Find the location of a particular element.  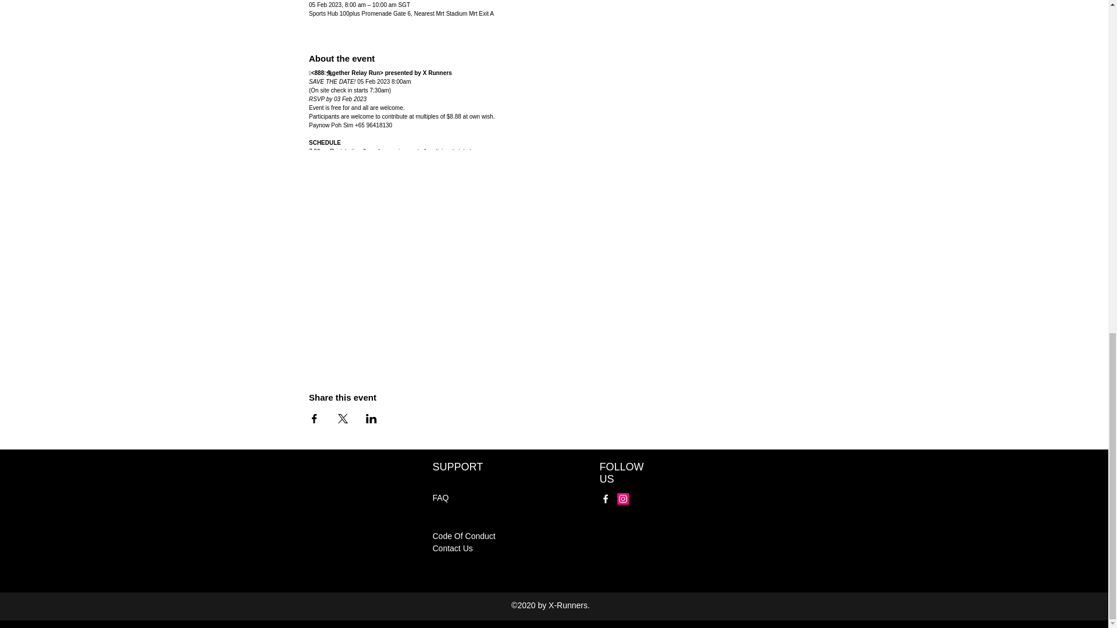

FAQ is located at coordinates (441, 498).